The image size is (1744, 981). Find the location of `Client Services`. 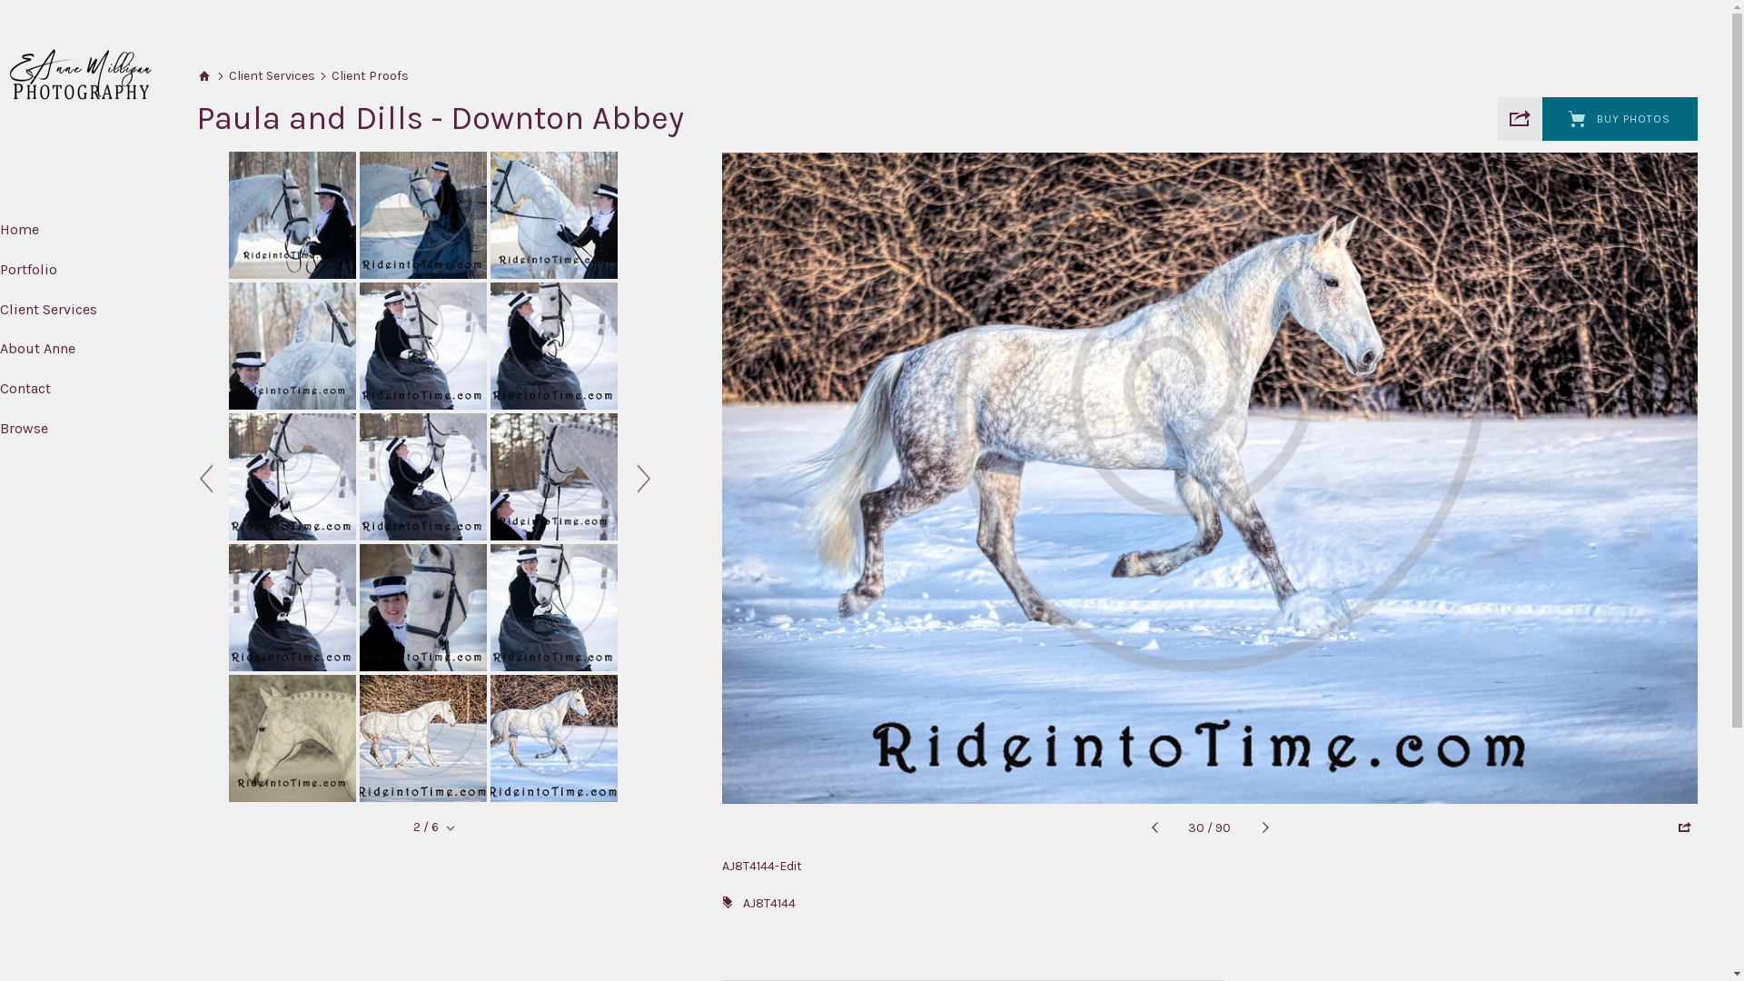

Client Services is located at coordinates (272, 76).